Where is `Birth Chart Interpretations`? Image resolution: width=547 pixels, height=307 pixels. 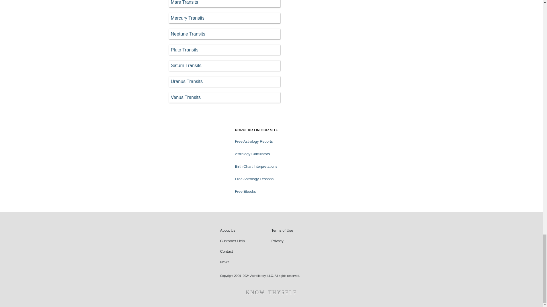 Birth Chart Interpretations is located at coordinates (256, 166).